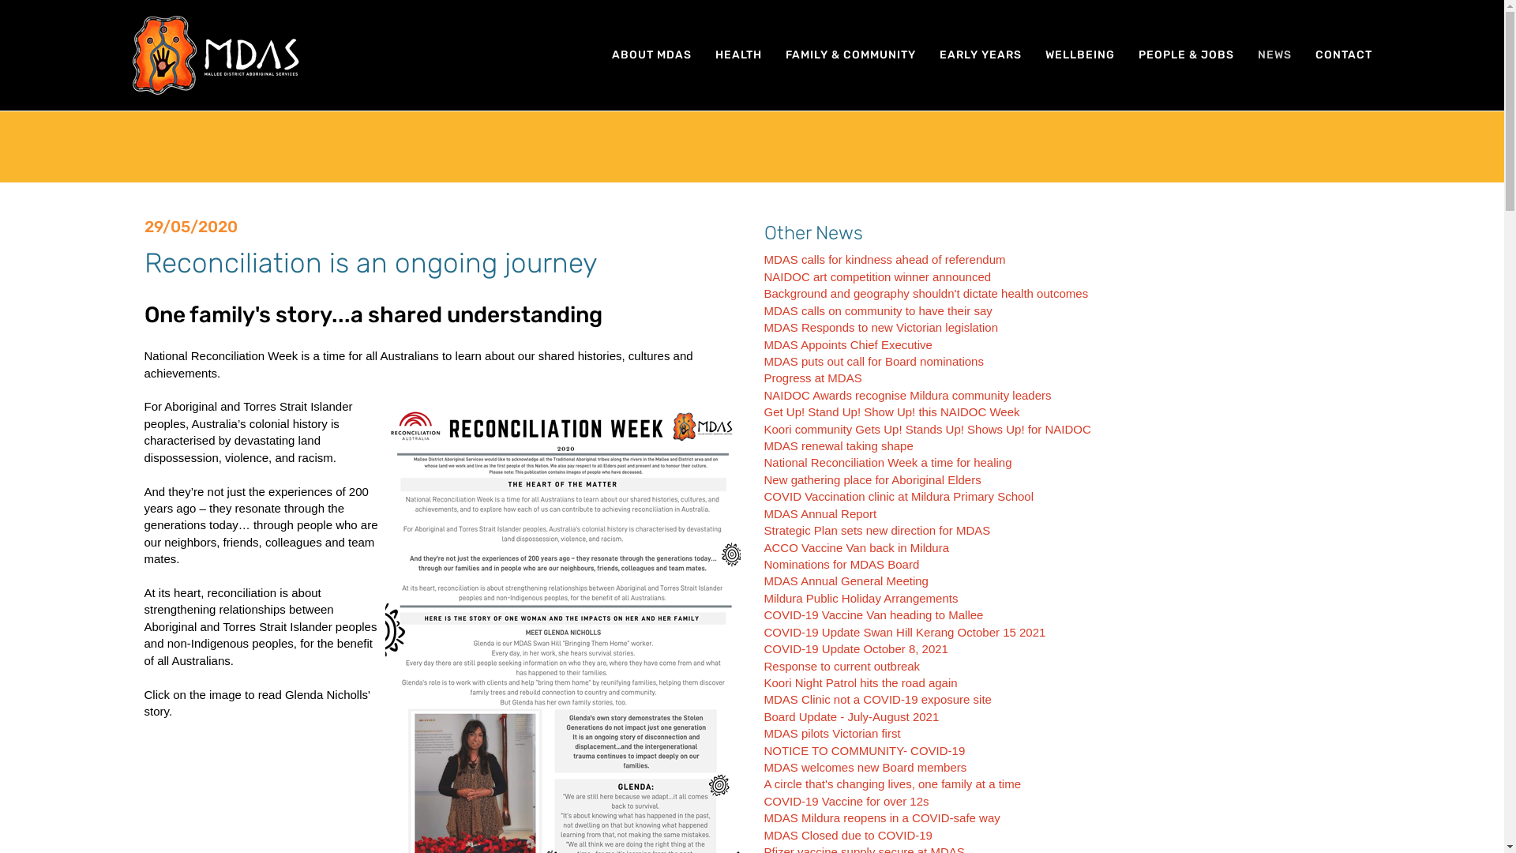 Image resolution: width=1516 pixels, height=853 pixels. I want to click on NEWS, so click(1274, 55).